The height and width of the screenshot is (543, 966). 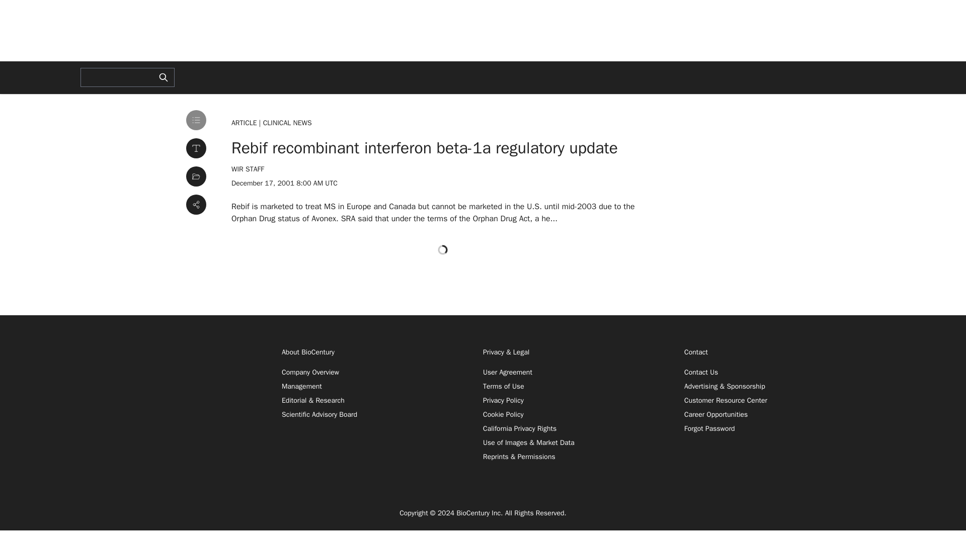 I want to click on Contact Us, so click(x=700, y=372).